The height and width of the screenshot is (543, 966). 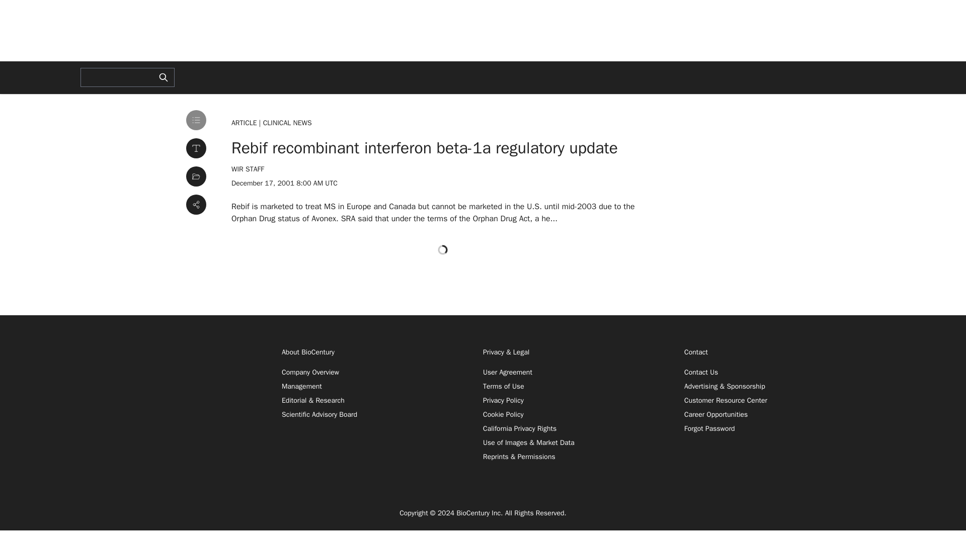 I want to click on Contact Us, so click(x=700, y=372).